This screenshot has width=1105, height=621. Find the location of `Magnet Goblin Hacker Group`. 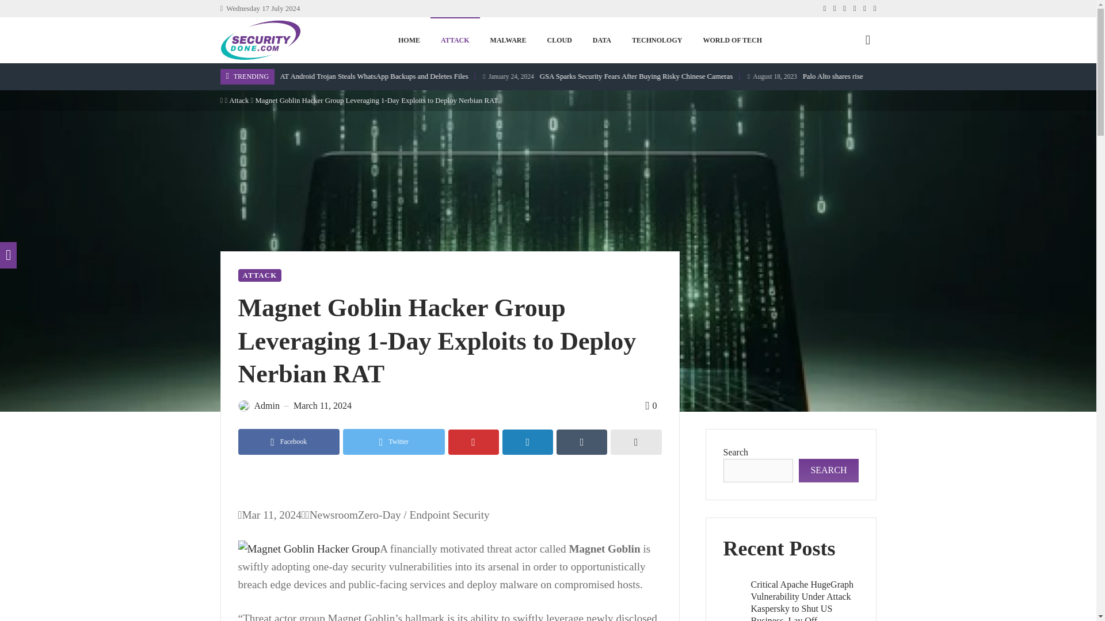

Magnet Goblin Hacker Group is located at coordinates (309, 549).